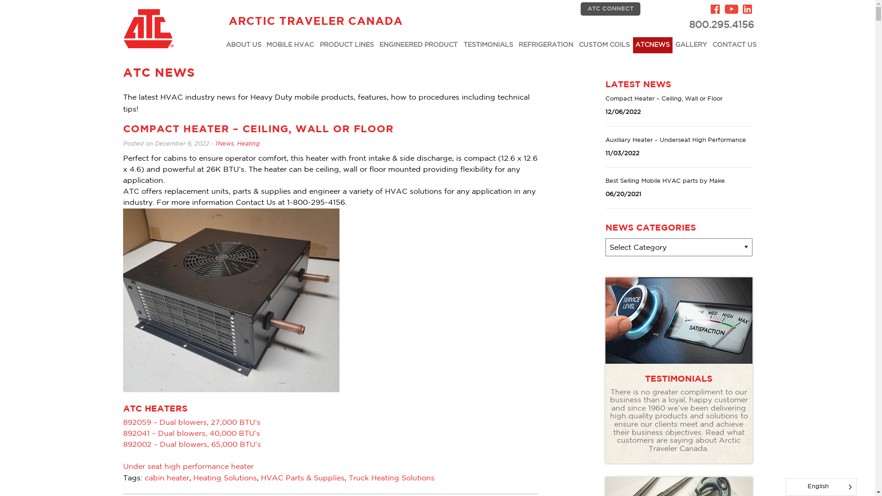 The height and width of the screenshot is (496, 882). Describe the element at coordinates (605, 45) in the screenshot. I see `CUSTOM COILS` at that location.